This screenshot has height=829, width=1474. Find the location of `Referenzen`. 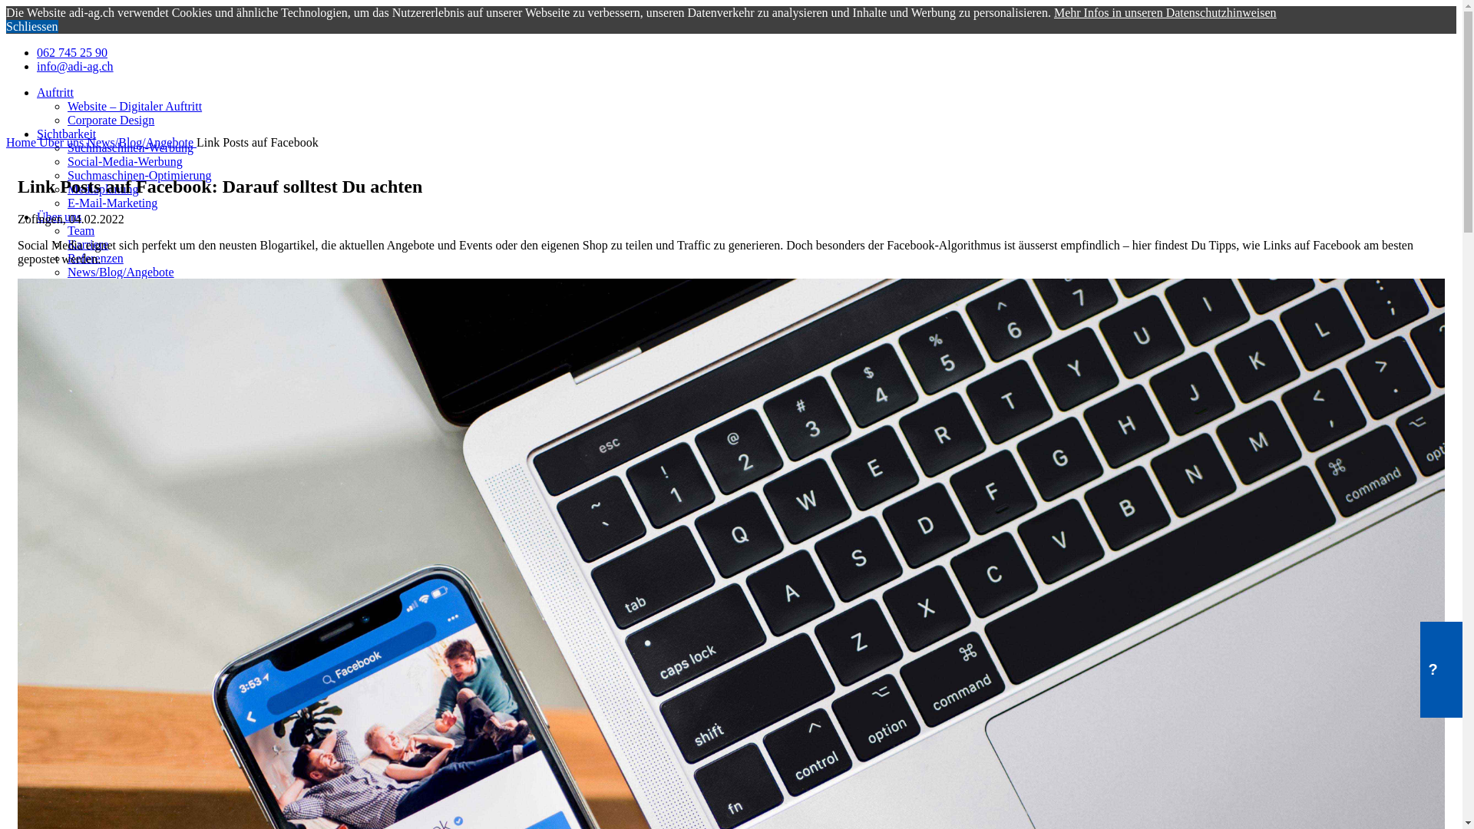

Referenzen is located at coordinates (95, 258).